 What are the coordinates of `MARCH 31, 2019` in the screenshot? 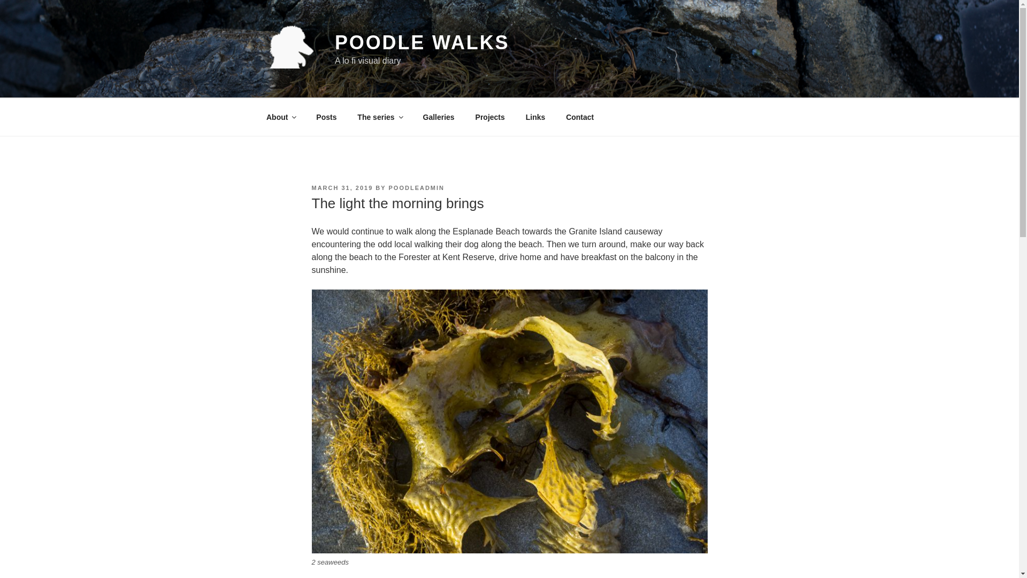 It's located at (341, 187).